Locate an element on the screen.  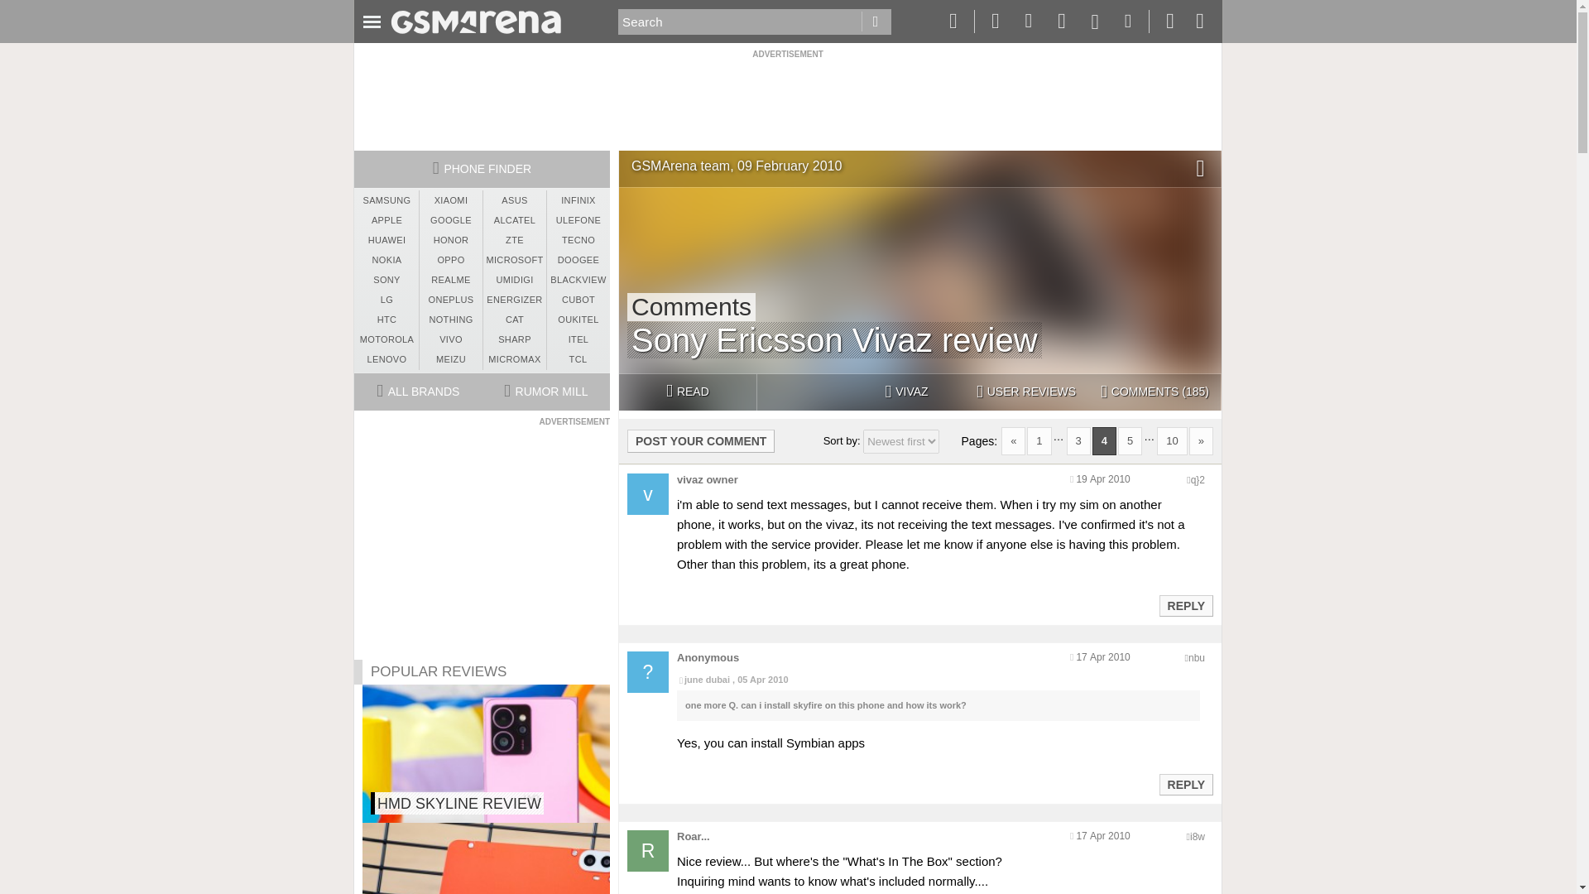
Go is located at coordinates (876, 22).